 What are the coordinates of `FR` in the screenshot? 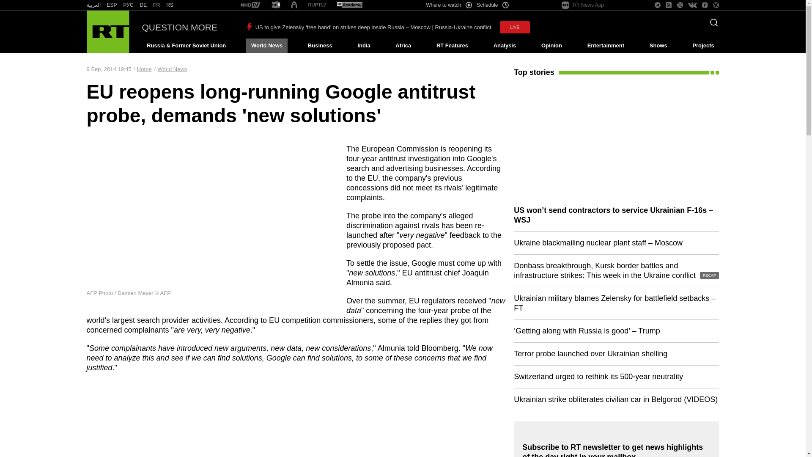 It's located at (156, 5).